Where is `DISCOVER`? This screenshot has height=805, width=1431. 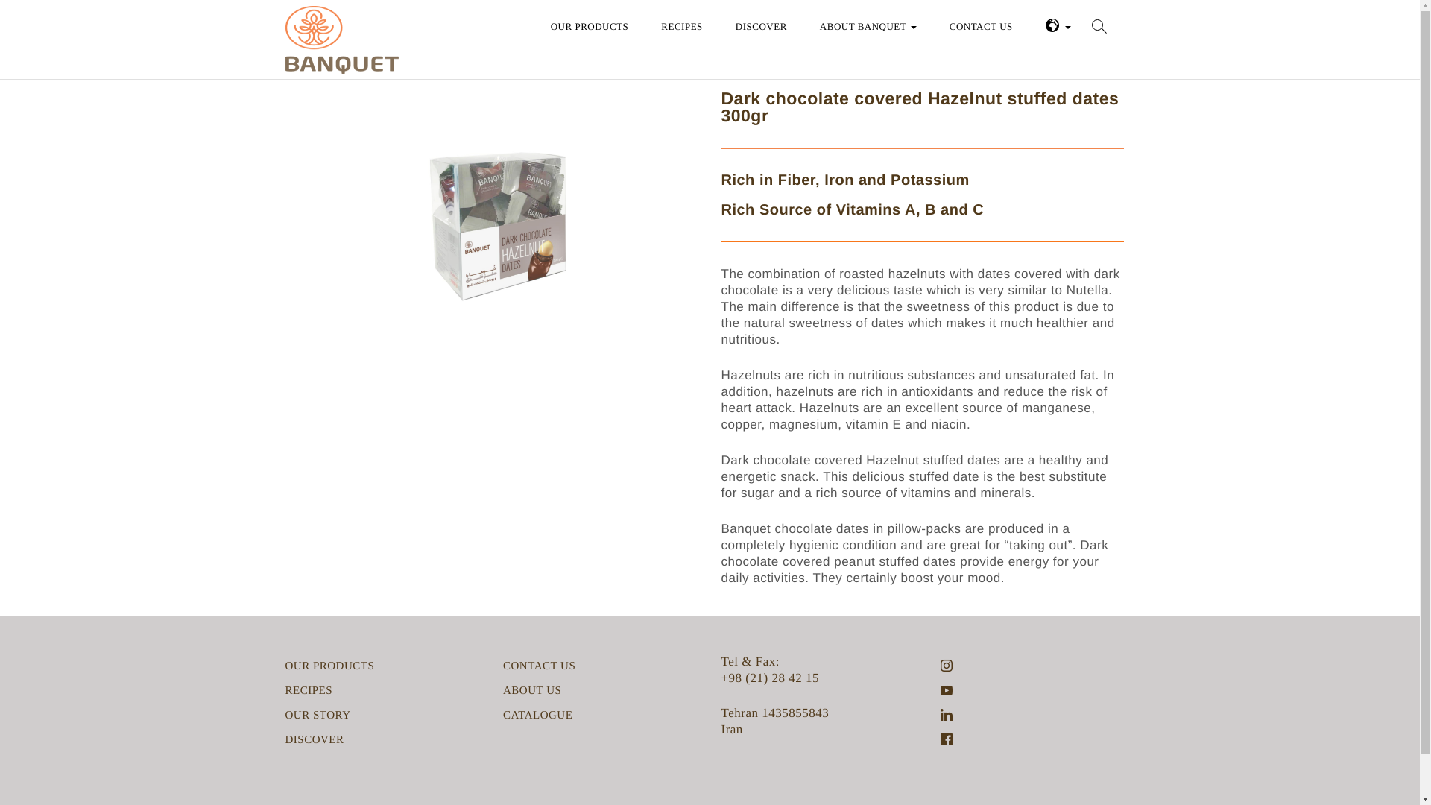 DISCOVER is located at coordinates (314, 739).